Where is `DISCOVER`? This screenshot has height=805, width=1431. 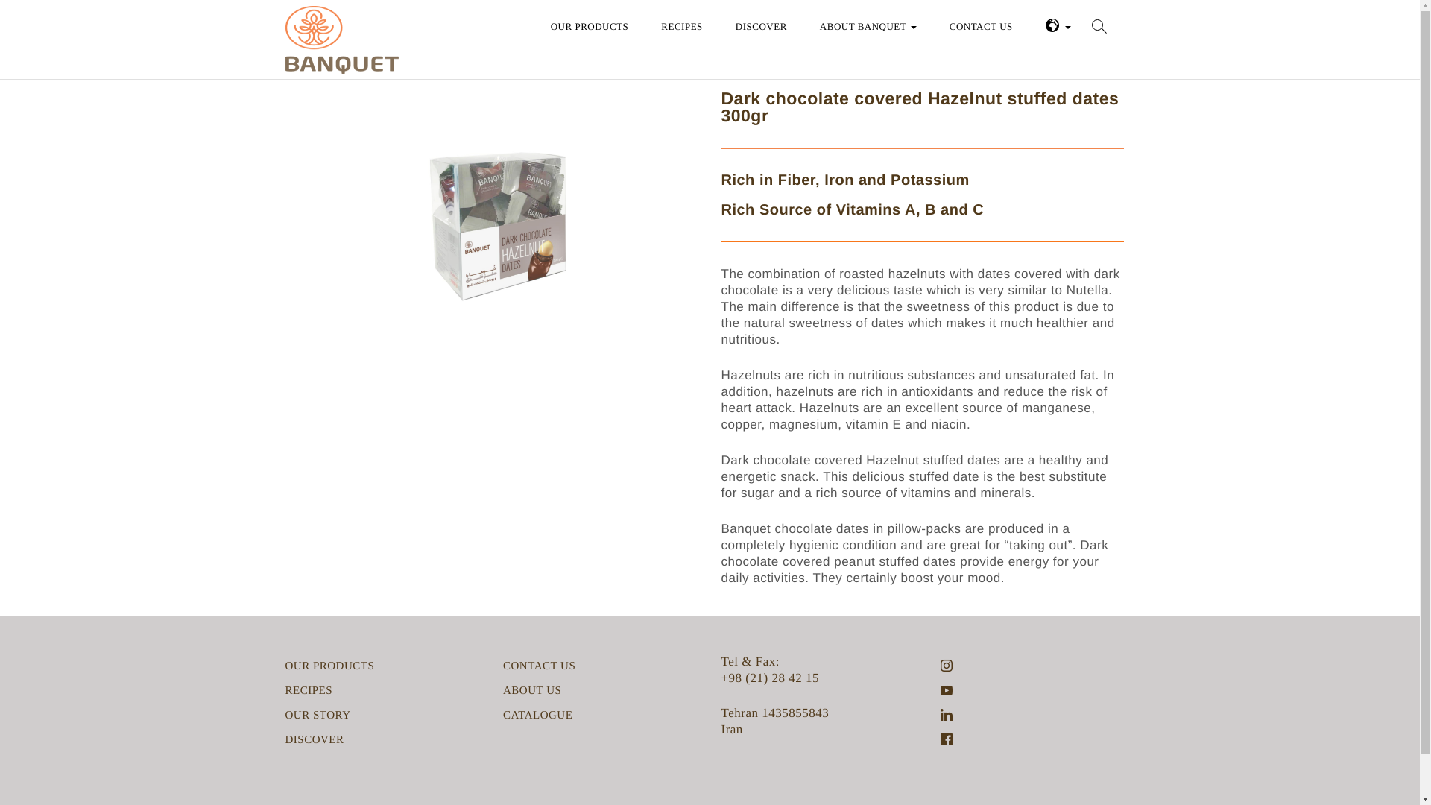 DISCOVER is located at coordinates (314, 739).